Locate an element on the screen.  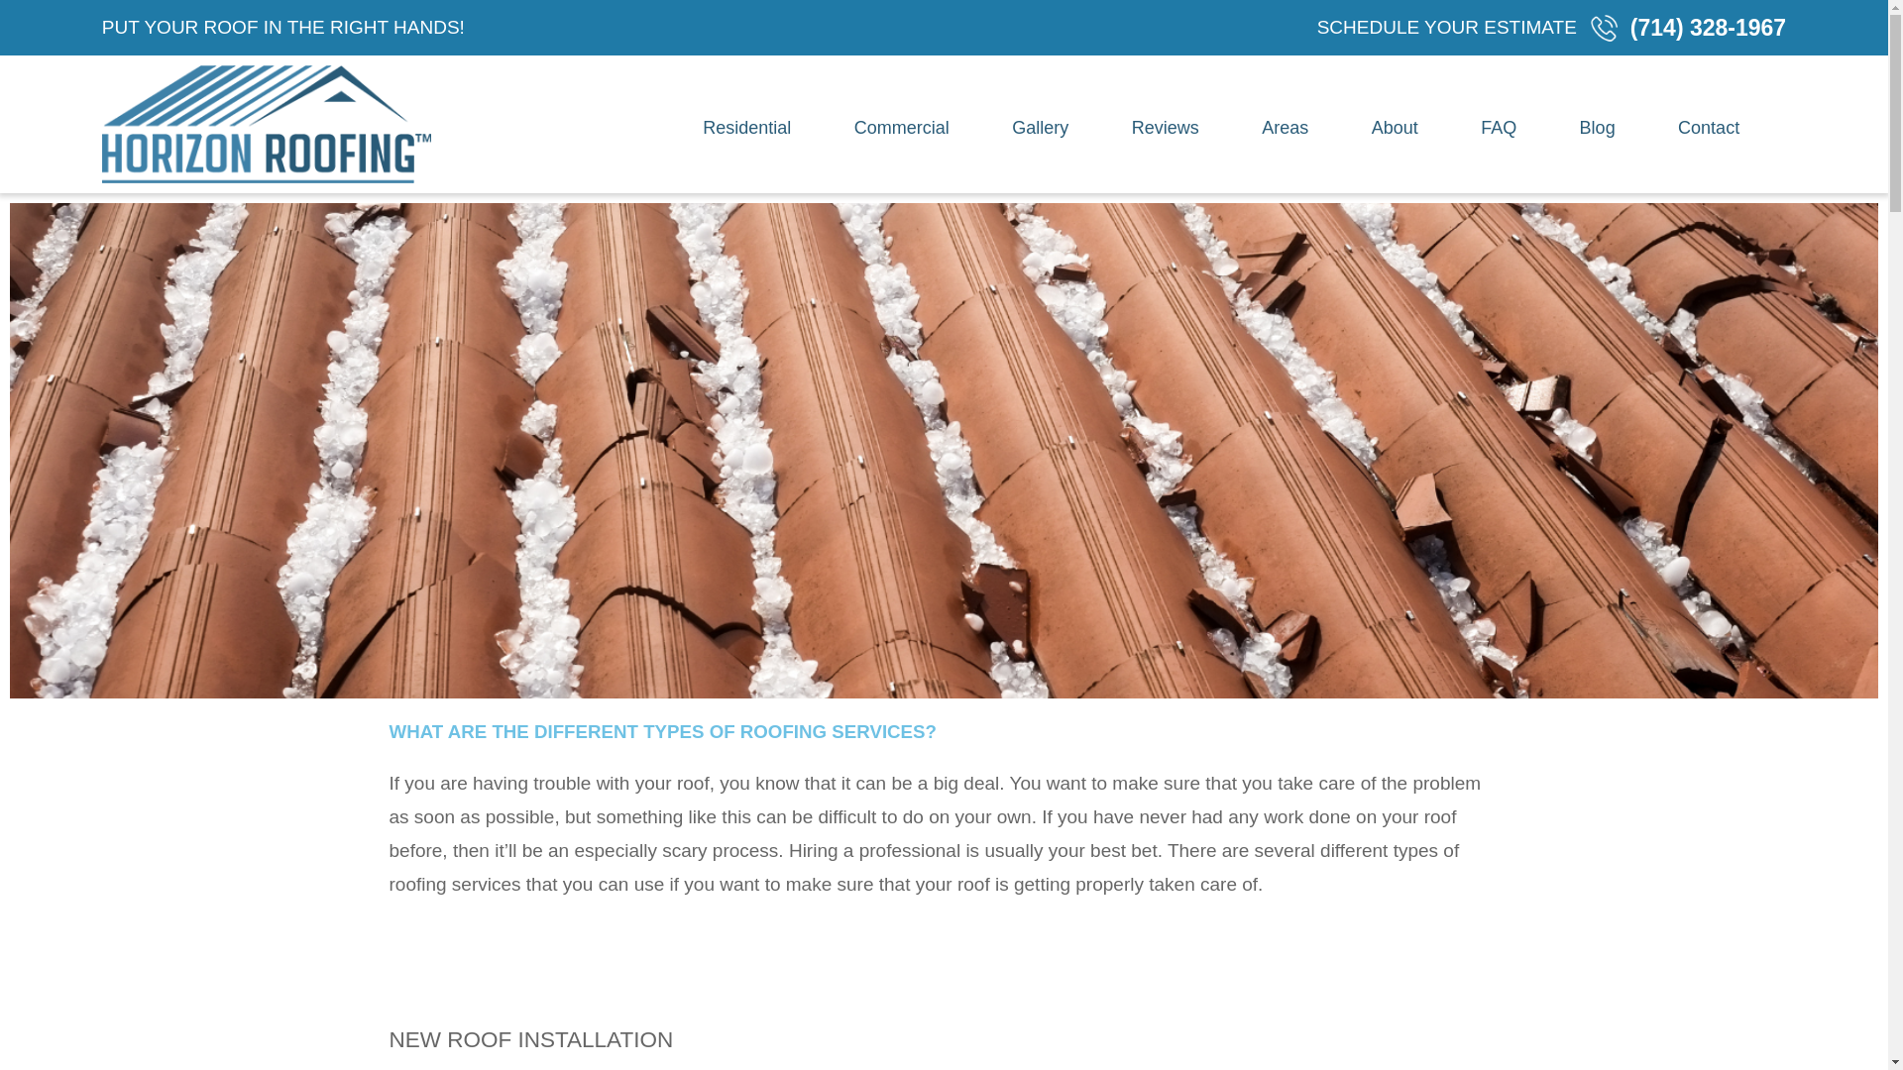
Areas is located at coordinates (1285, 129).